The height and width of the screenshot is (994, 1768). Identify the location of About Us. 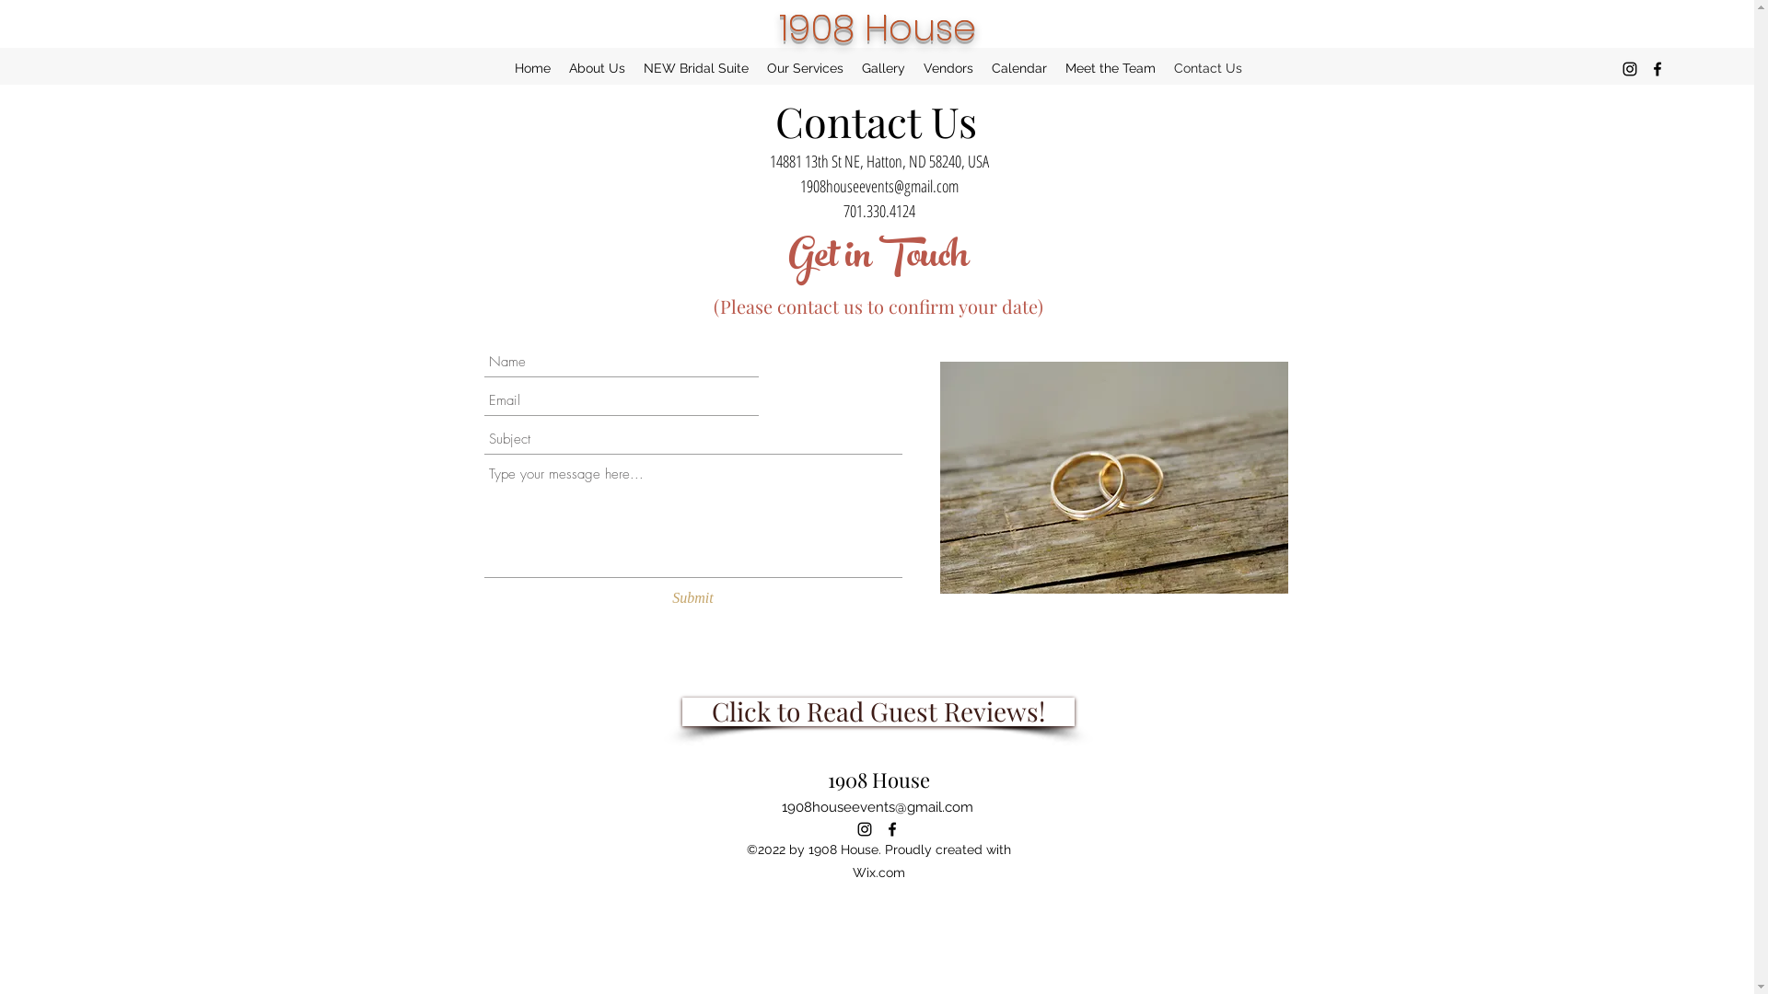
(597, 68).